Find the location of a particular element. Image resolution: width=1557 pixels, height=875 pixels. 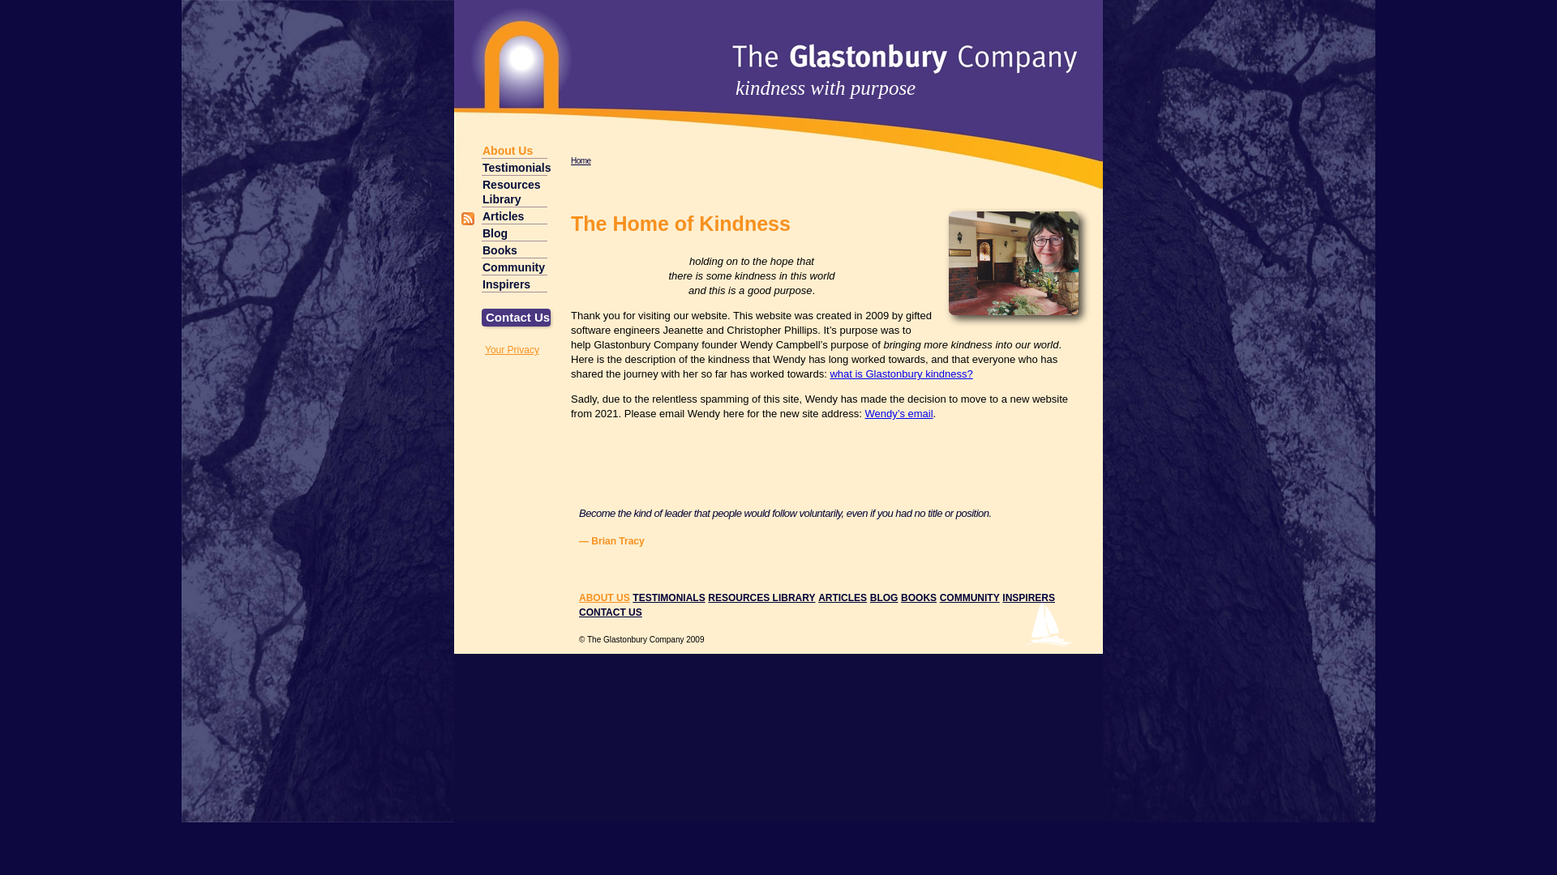

Books is located at coordinates (514, 250).